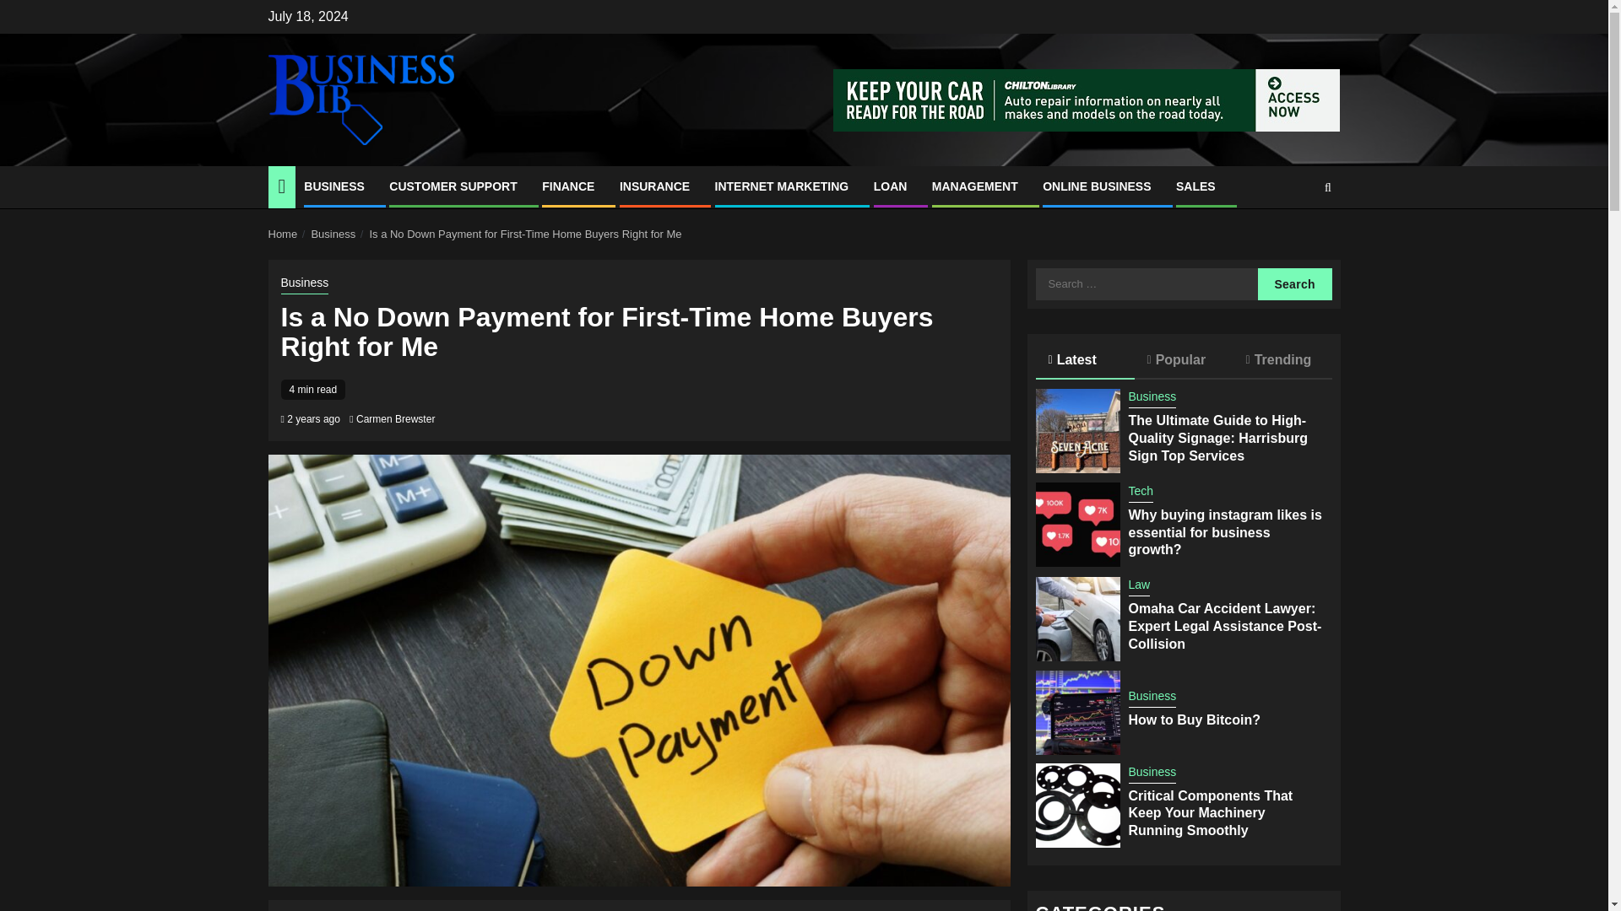 The width and height of the screenshot is (1621, 911). What do you see at coordinates (1295, 283) in the screenshot?
I see `Search` at bounding box center [1295, 283].